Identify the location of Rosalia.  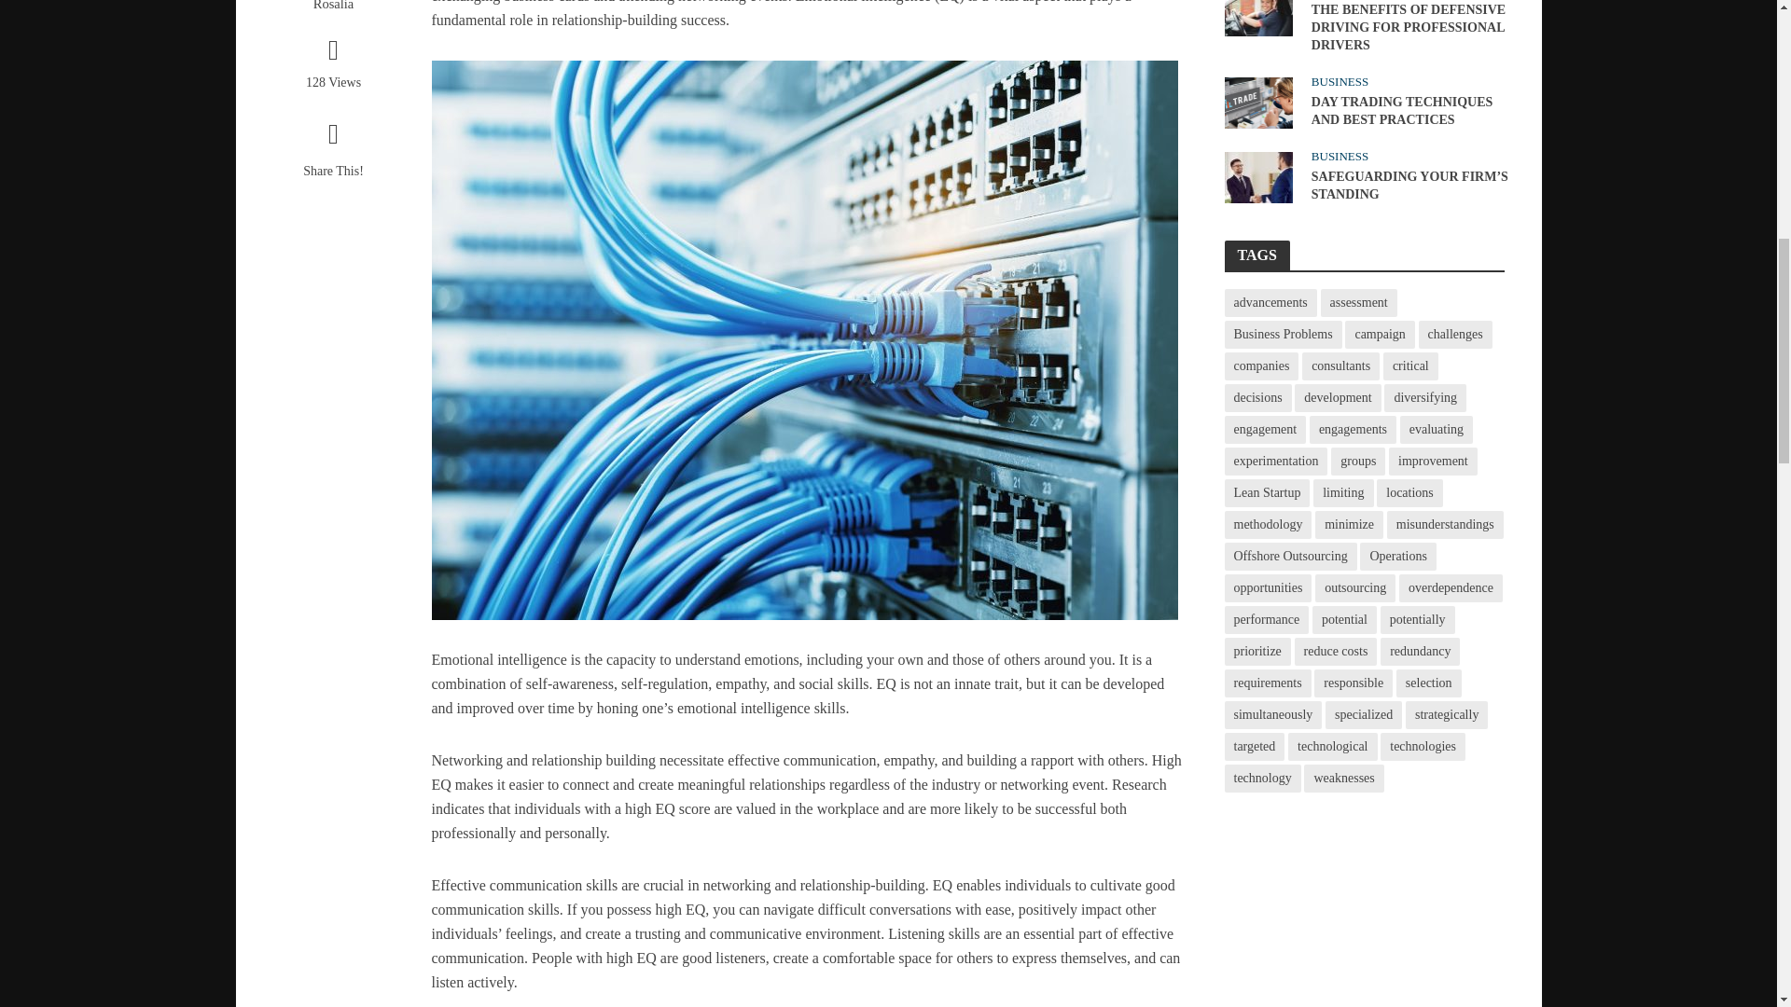
(332, 7).